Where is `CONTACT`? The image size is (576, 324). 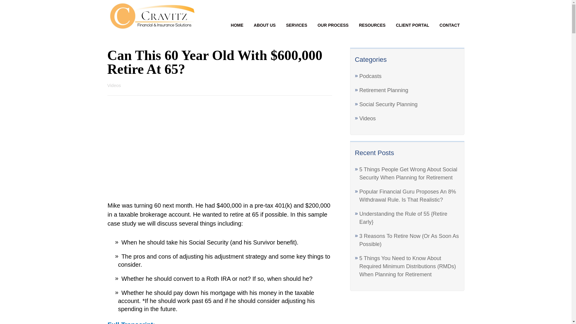
CONTACT is located at coordinates (449, 25).